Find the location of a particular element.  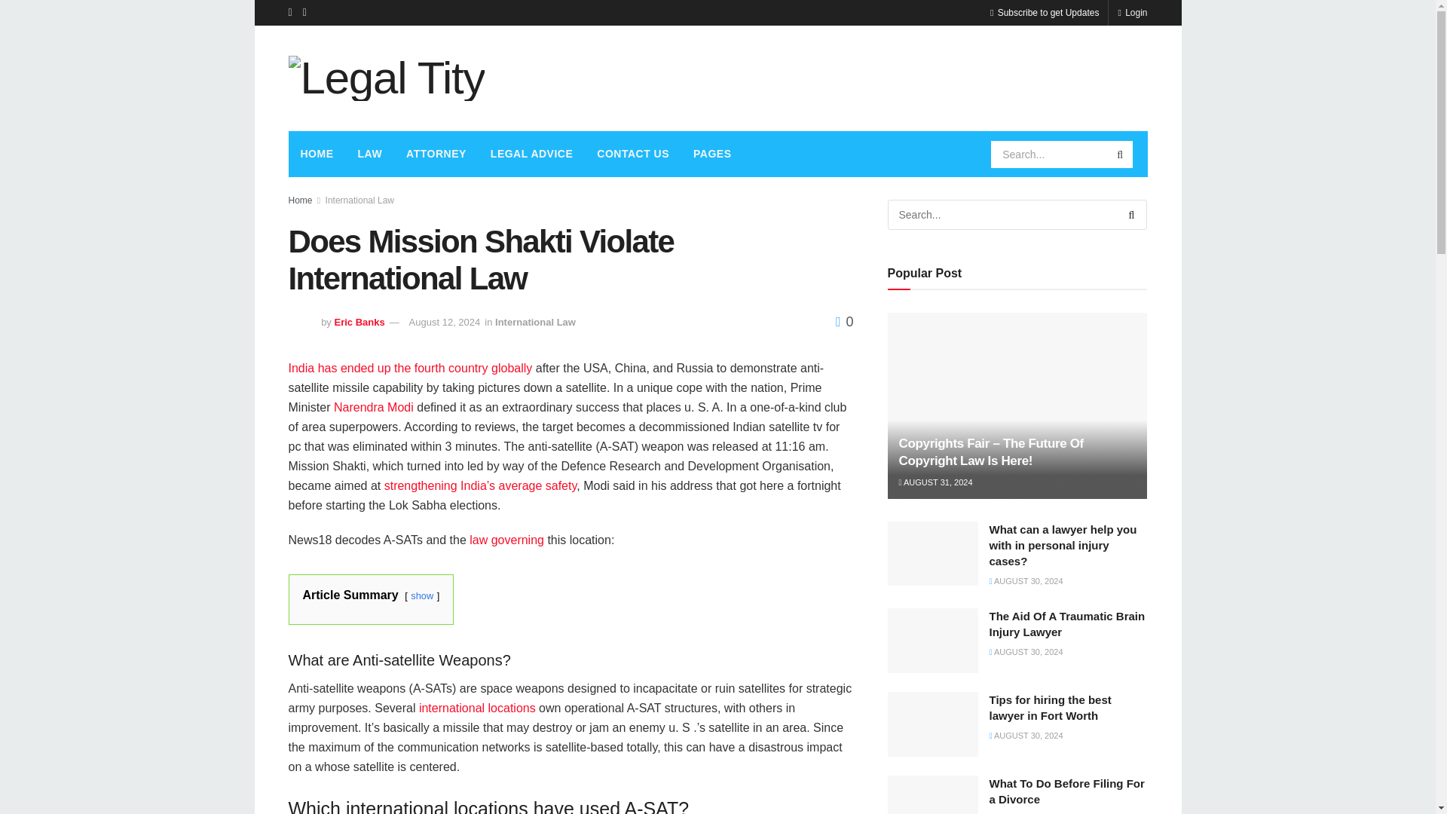

LAW is located at coordinates (369, 154).